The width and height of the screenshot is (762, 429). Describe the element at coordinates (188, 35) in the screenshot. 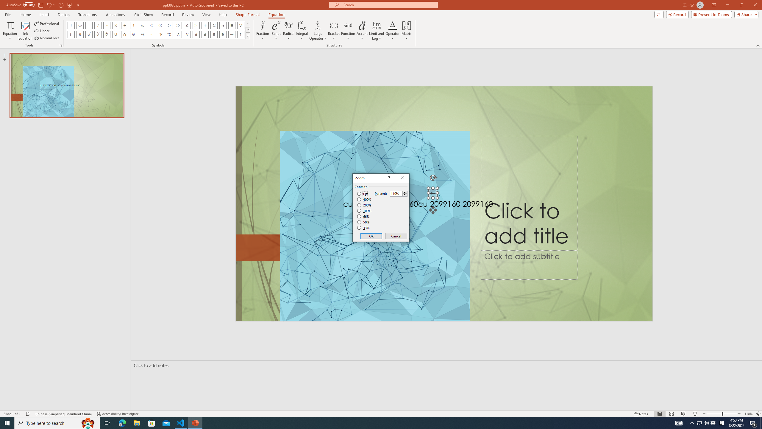

I see `Equation Symbol Nabla` at that location.